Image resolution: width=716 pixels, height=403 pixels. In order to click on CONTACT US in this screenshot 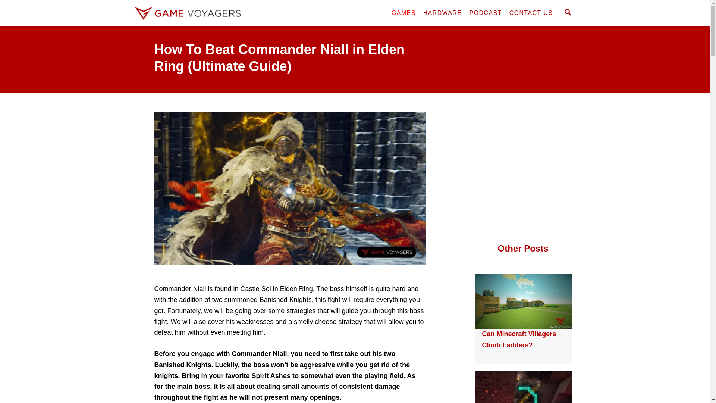, I will do `click(531, 13)`.